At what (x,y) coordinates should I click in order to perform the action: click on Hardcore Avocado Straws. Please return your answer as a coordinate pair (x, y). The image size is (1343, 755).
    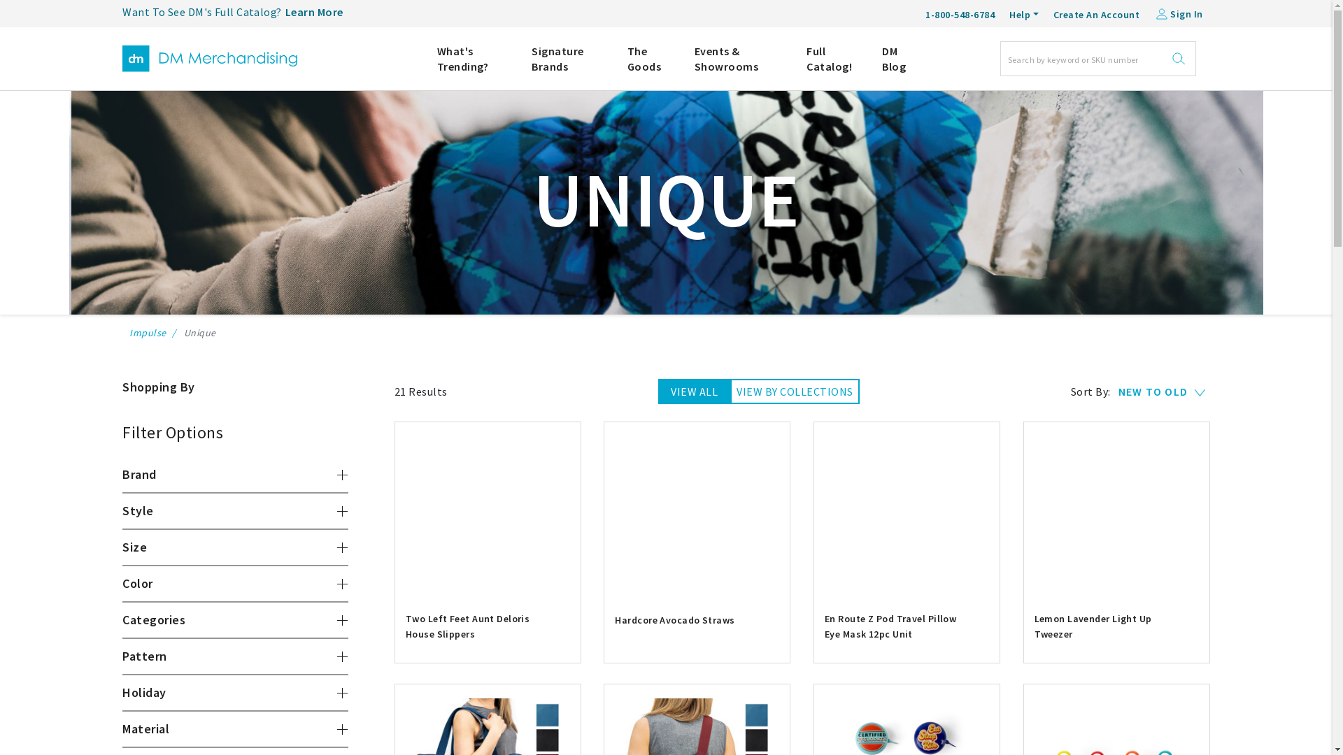
    Looking at the image, I should click on (697, 621).